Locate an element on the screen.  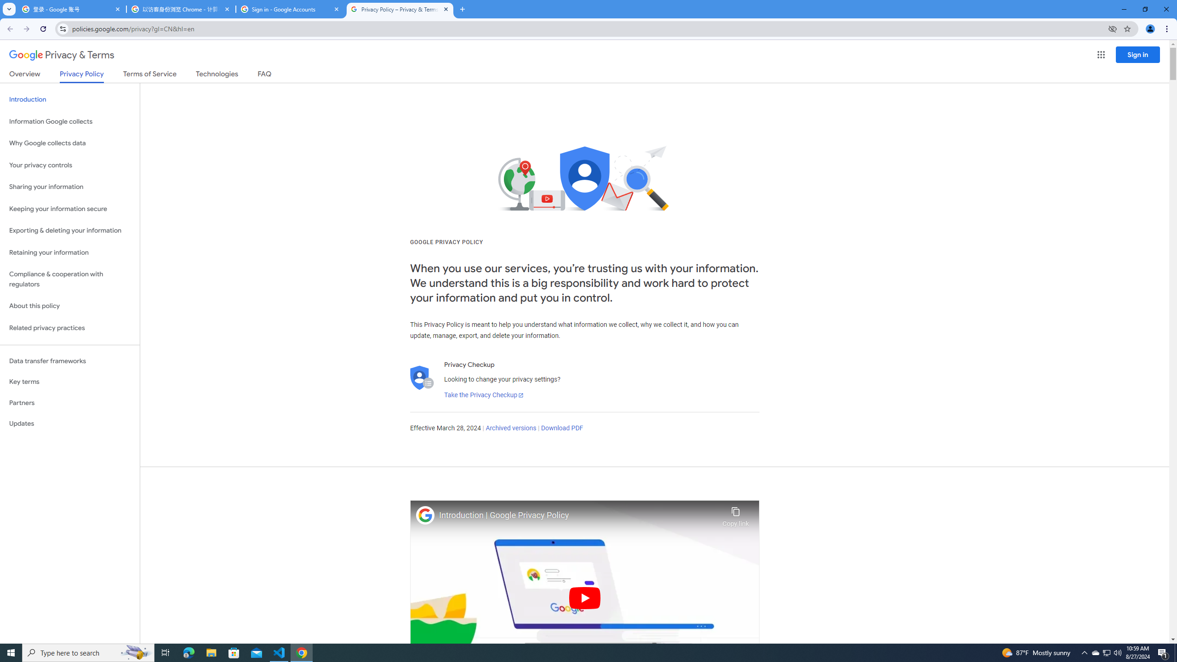
Keeping your information secure is located at coordinates (70, 209).